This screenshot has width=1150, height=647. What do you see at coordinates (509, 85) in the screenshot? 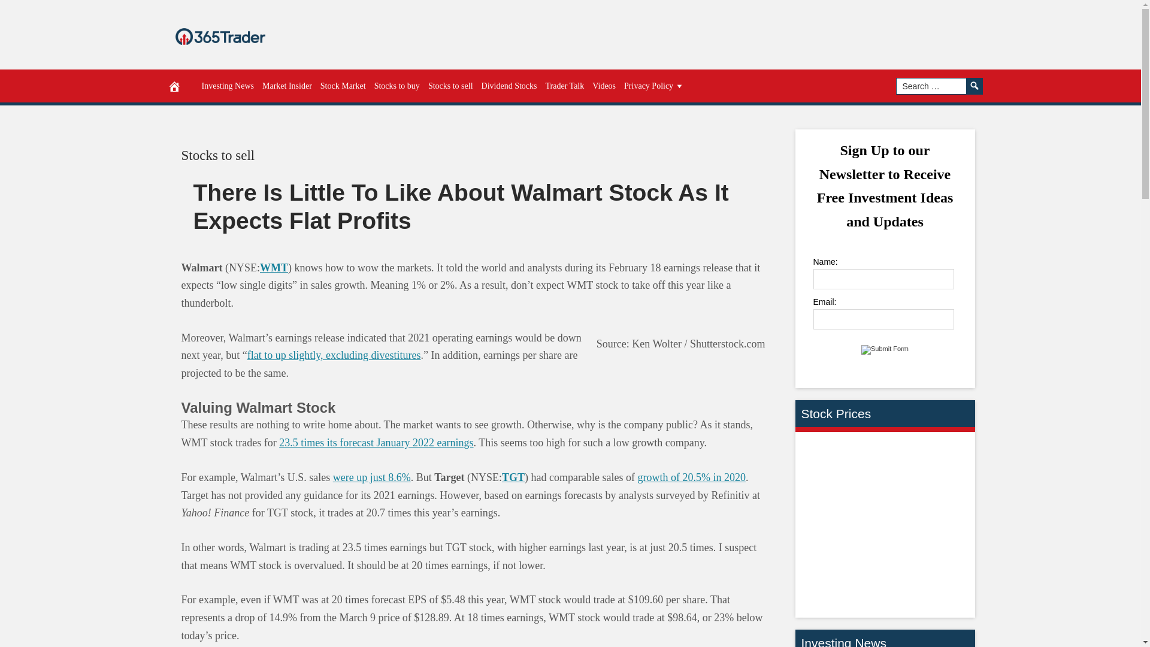
I see `Dividend Stocks` at bounding box center [509, 85].